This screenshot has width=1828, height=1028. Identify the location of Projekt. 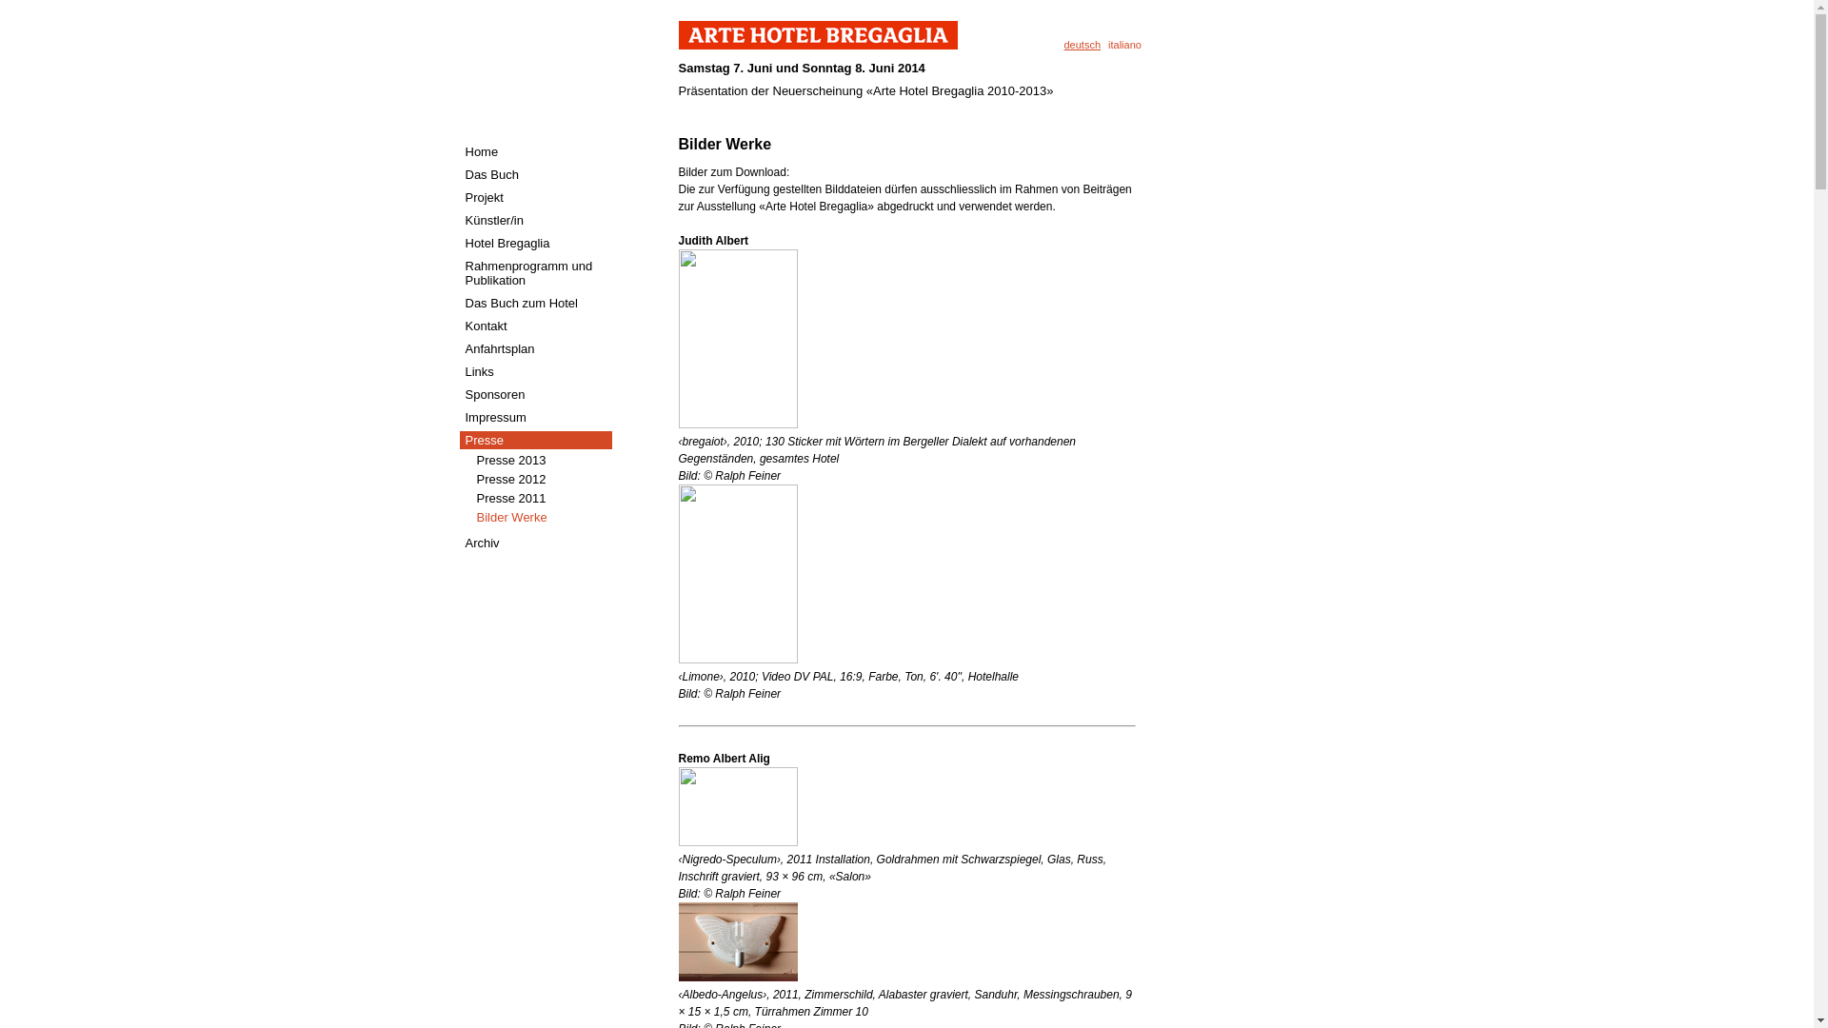
(535, 198).